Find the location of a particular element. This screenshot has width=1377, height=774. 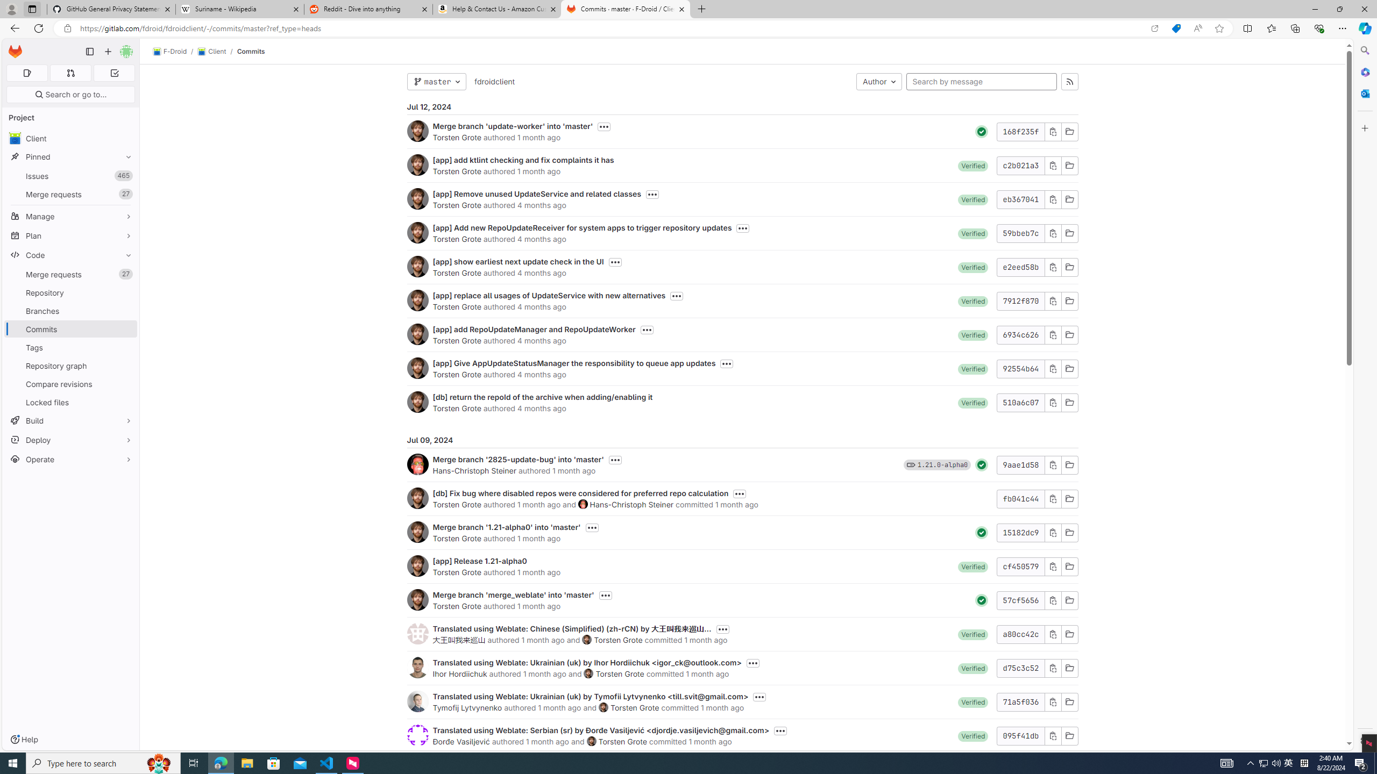

Skip to main content is located at coordinates (13, 47).